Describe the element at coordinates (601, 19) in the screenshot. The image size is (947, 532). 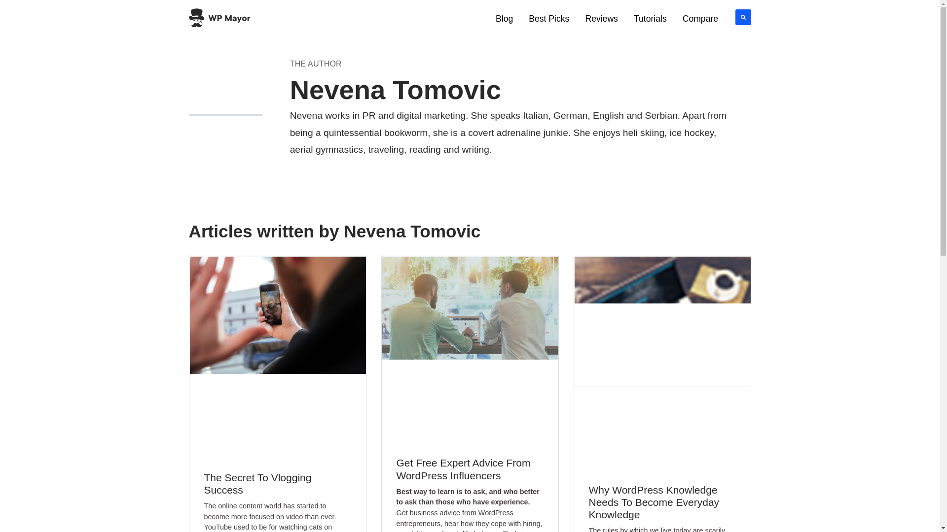
I see `Reviews` at that location.